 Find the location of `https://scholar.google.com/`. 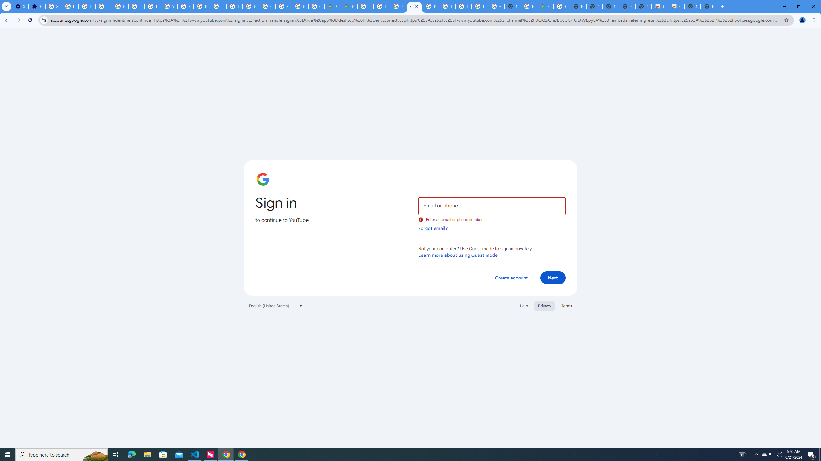

https://scholar.google.com/ is located at coordinates (185, 6).